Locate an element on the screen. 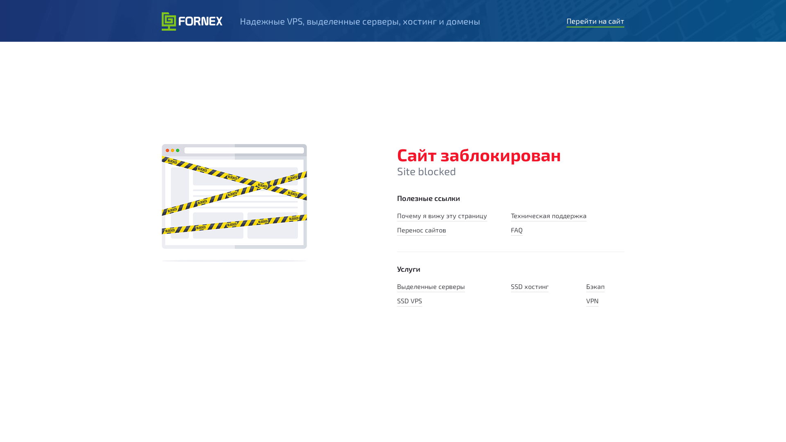 This screenshot has height=442, width=786. FAQ is located at coordinates (517, 231).